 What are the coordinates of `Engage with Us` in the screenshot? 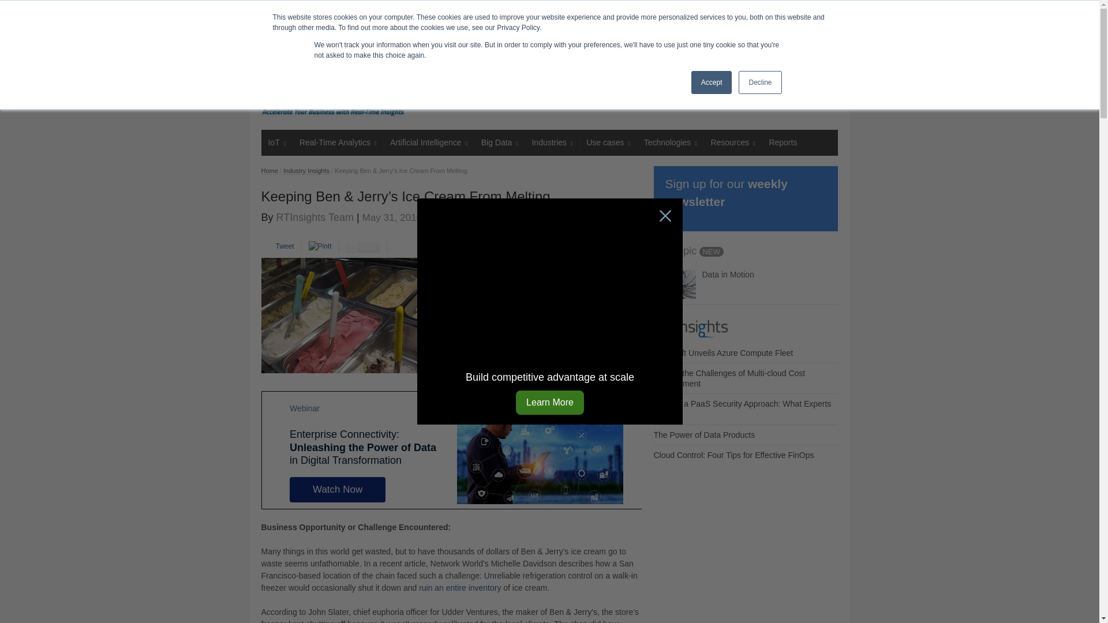 It's located at (337, 45).